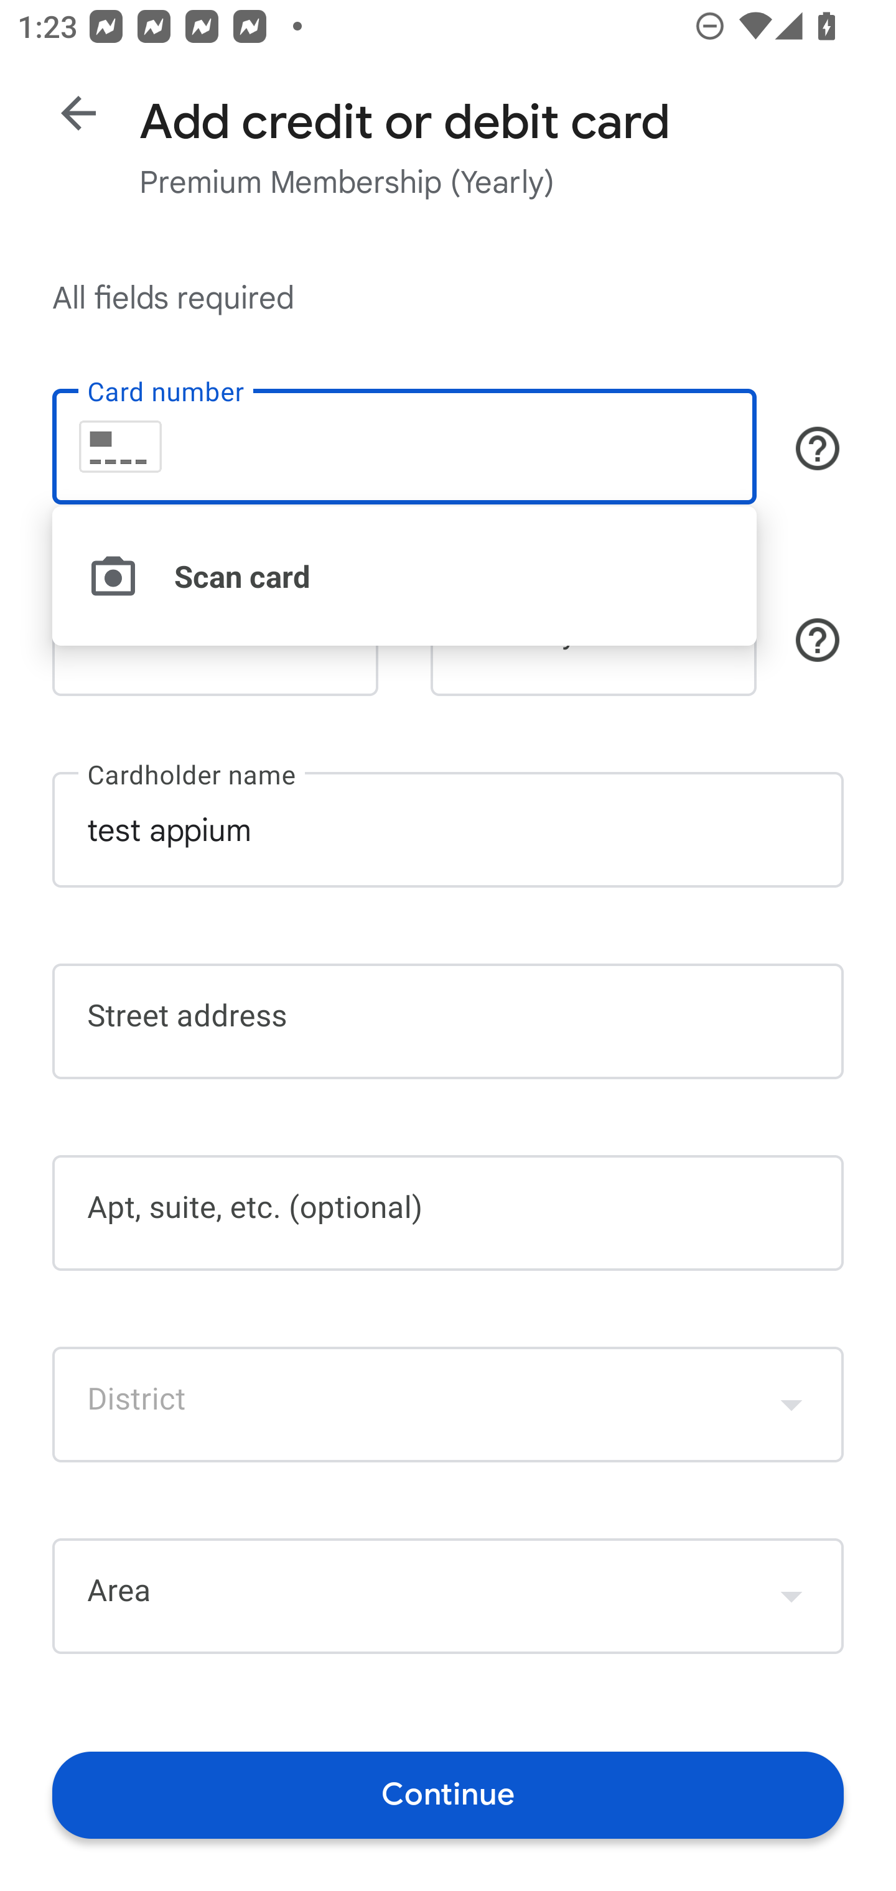 The height and width of the screenshot is (1891, 896). I want to click on Back, so click(78, 113).